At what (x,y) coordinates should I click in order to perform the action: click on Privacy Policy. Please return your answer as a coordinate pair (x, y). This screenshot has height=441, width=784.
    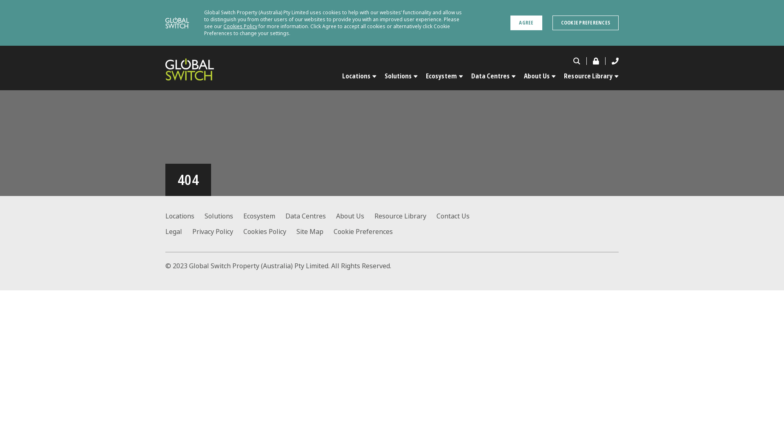
    Looking at the image, I should click on (218, 232).